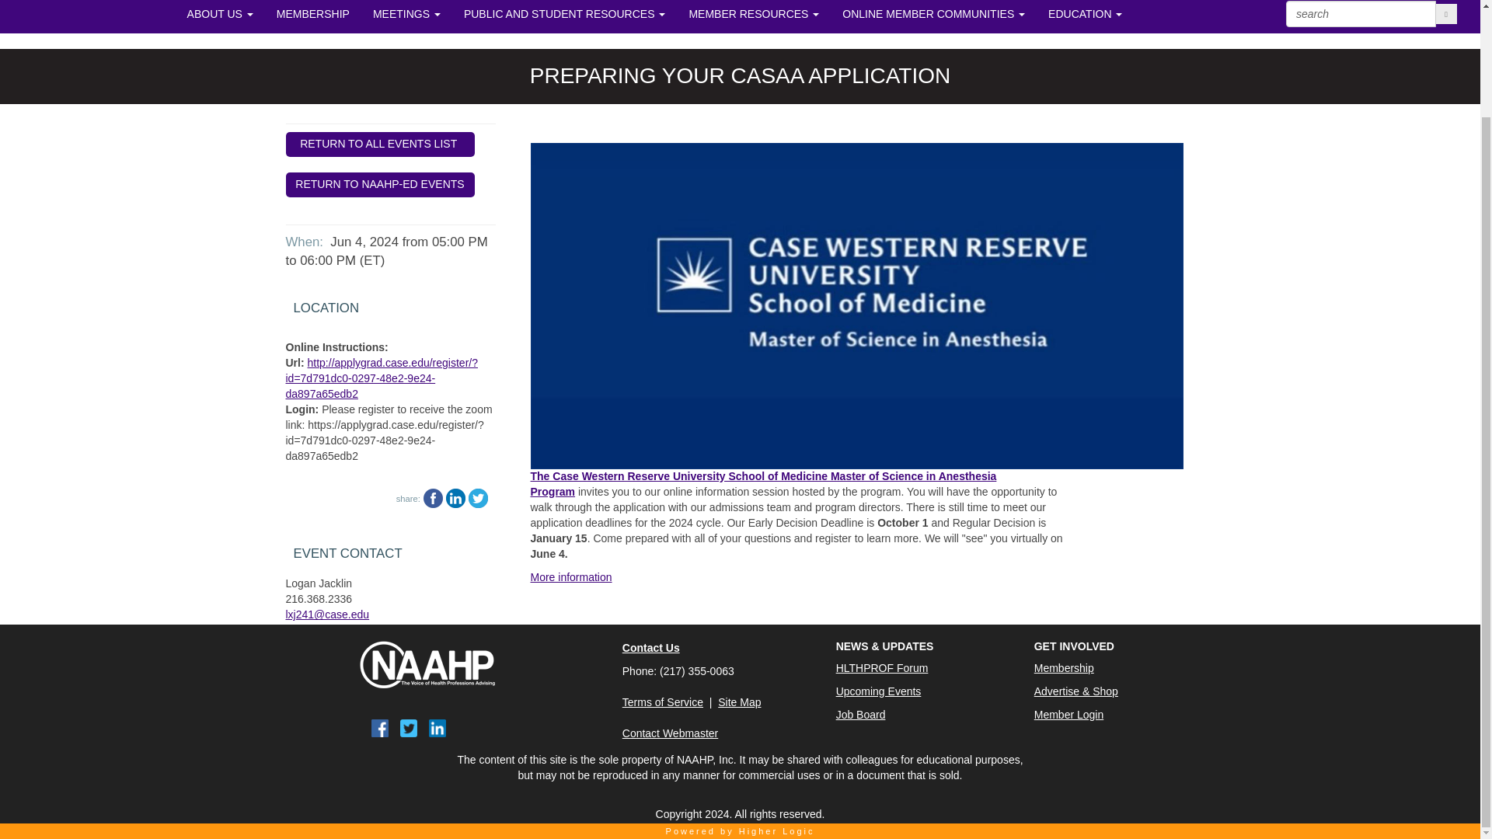 This screenshot has width=1492, height=839. Describe the element at coordinates (434, 497) in the screenshot. I see `Facebook Share` at that location.